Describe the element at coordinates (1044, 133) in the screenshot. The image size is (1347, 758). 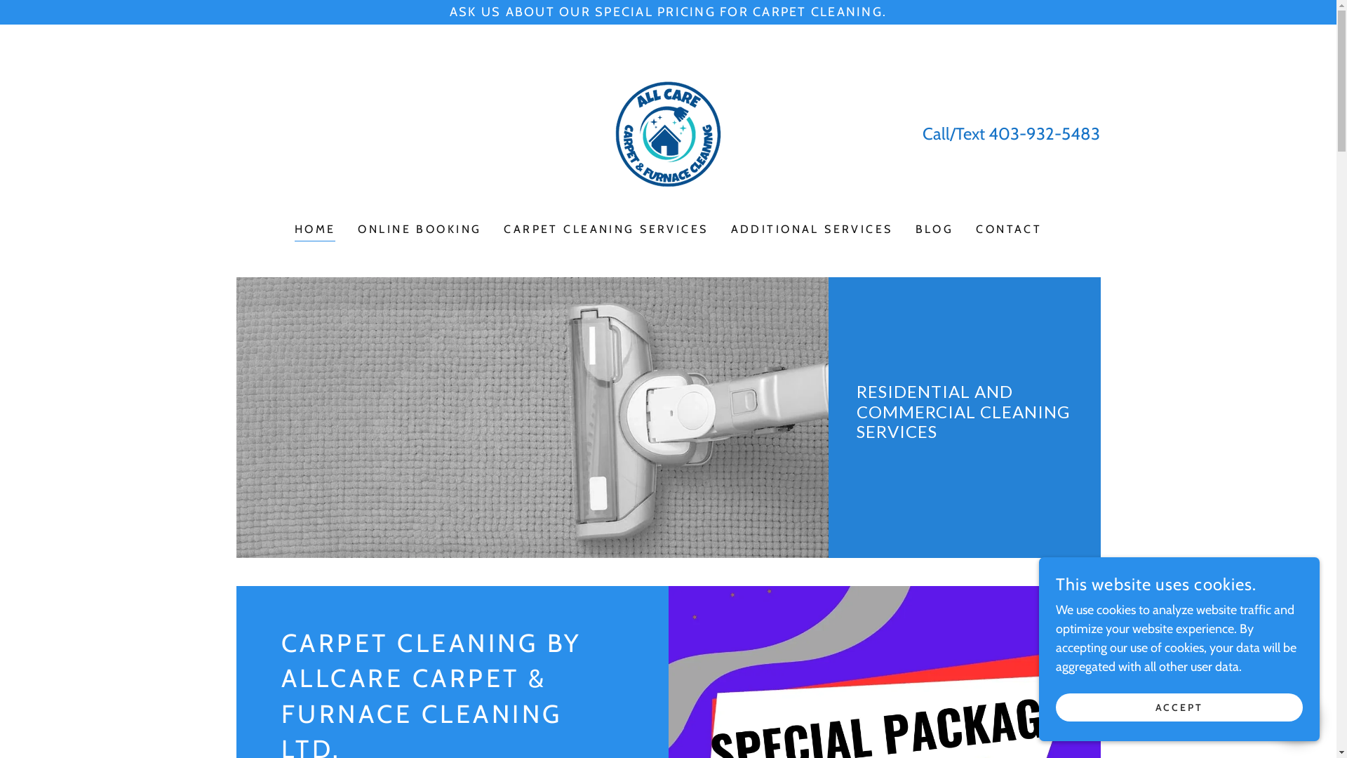
I see `403-932-5483` at that location.